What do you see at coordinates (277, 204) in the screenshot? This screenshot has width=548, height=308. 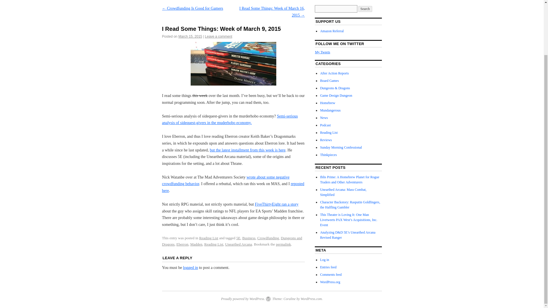 I see `FiveThirtyEight` at bounding box center [277, 204].